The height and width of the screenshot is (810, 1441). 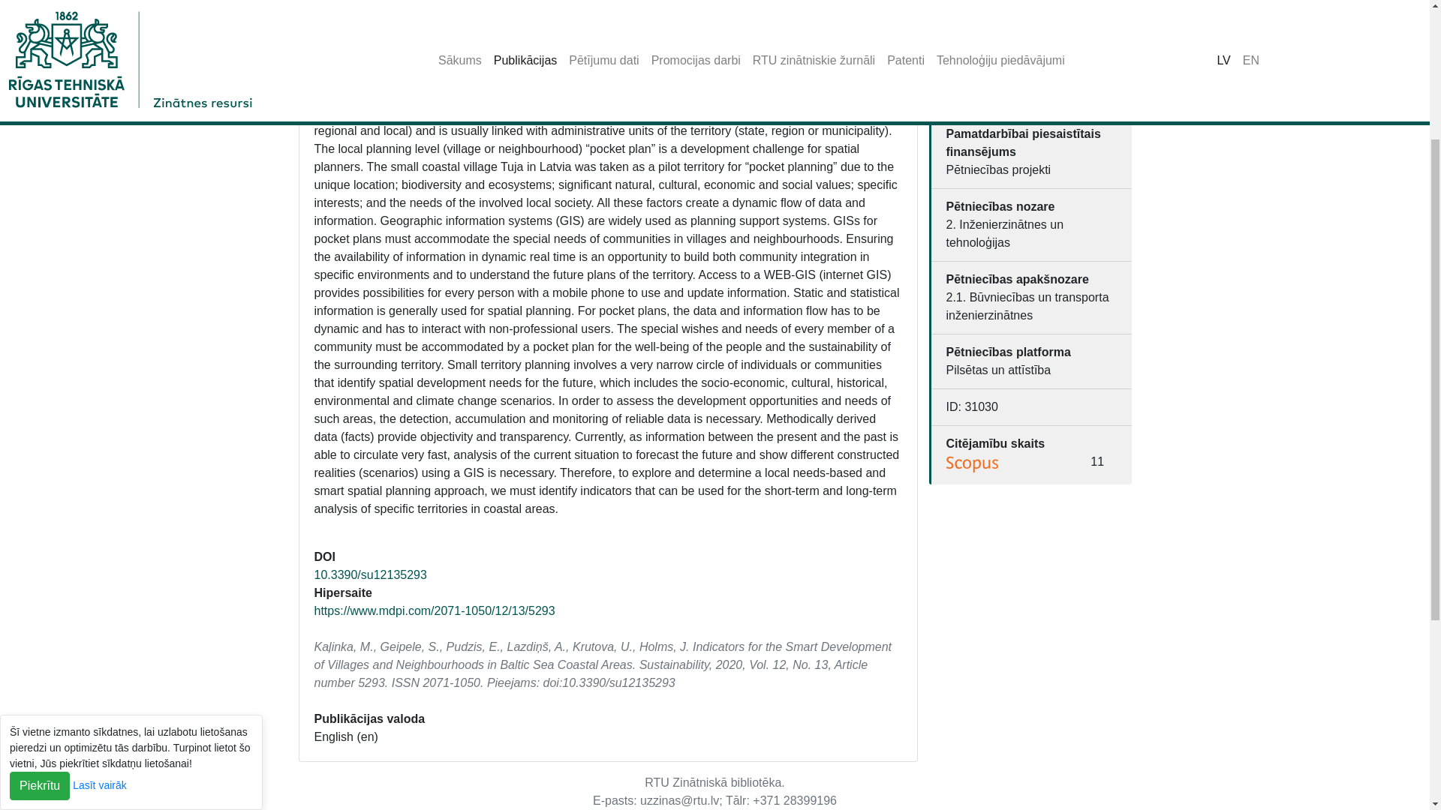 What do you see at coordinates (686, 76) in the screenshot?
I see `Una Krutova` at bounding box center [686, 76].